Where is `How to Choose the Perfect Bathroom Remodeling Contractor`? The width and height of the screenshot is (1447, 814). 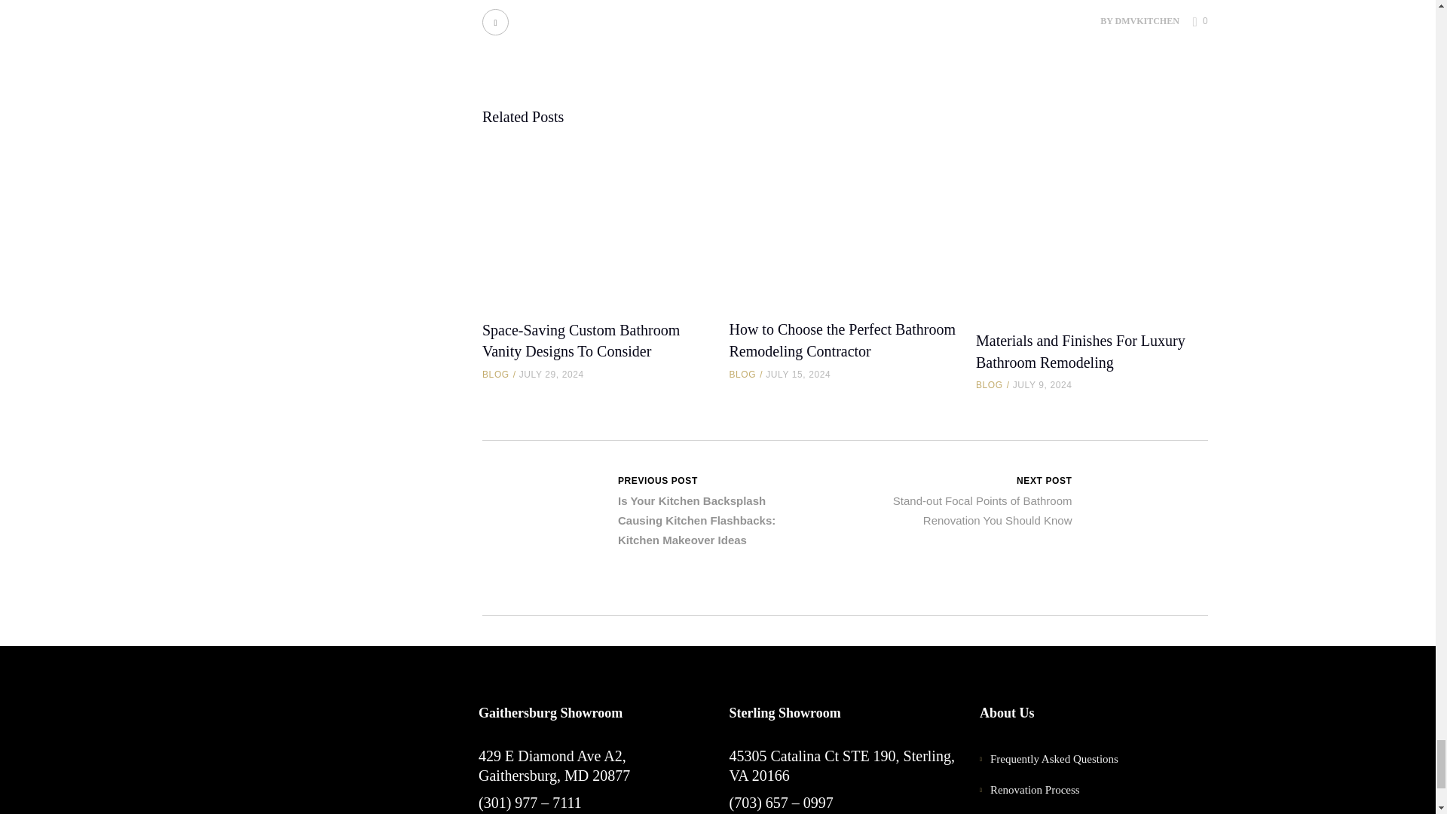 How to Choose the Perfect Bathroom Remodeling Contractor is located at coordinates (844, 222).